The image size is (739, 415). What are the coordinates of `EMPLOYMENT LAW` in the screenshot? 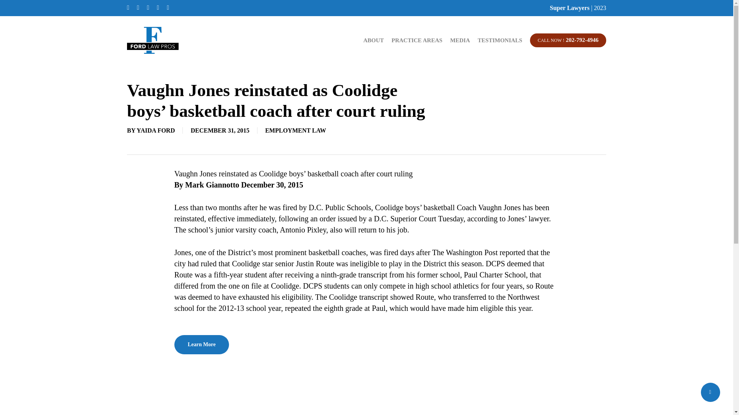 It's located at (296, 130).